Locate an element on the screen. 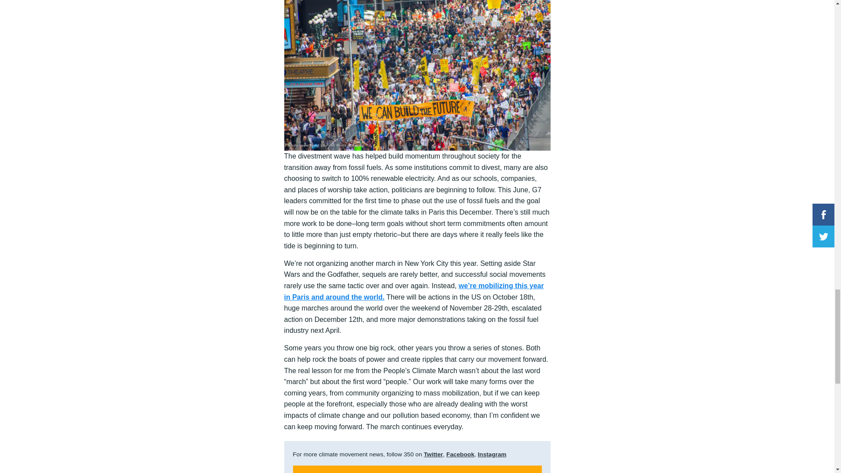 This screenshot has width=841, height=473. Instagram is located at coordinates (492, 455).